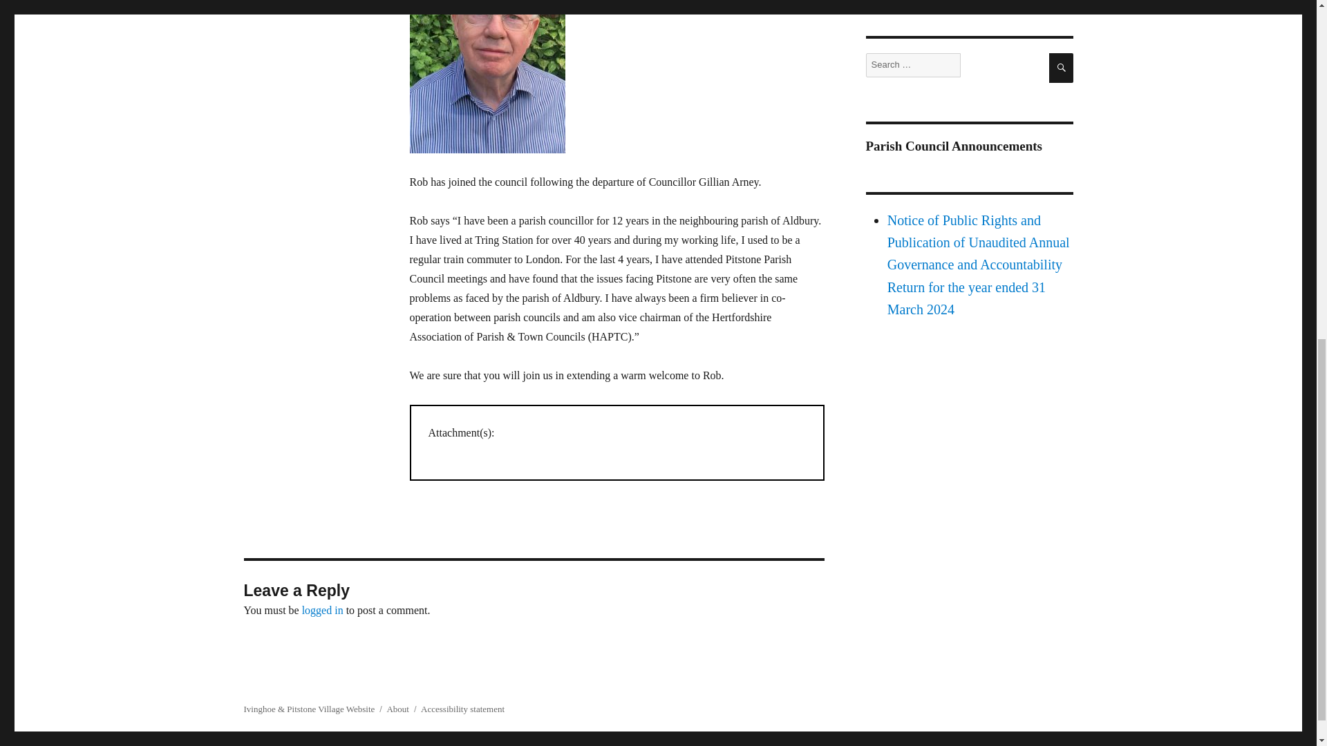 The height and width of the screenshot is (746, 1327). What do you see at coordinates (323, 610) in the screenshot?
I see `logged in` at bounding box center [323, 610].